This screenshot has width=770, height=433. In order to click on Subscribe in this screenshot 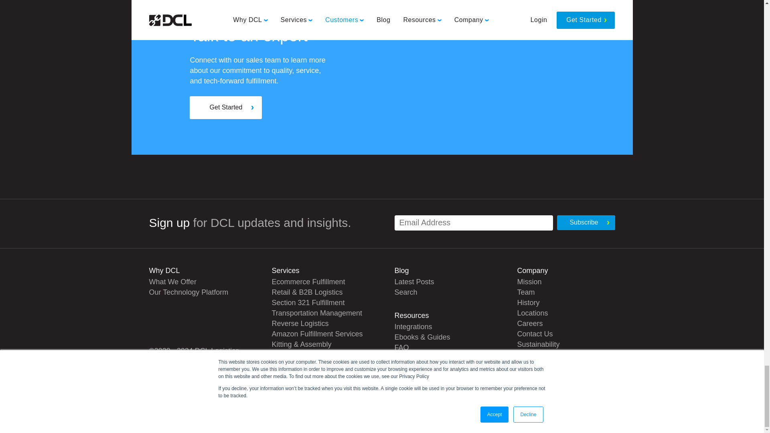, I will do `click(586, 222)`.